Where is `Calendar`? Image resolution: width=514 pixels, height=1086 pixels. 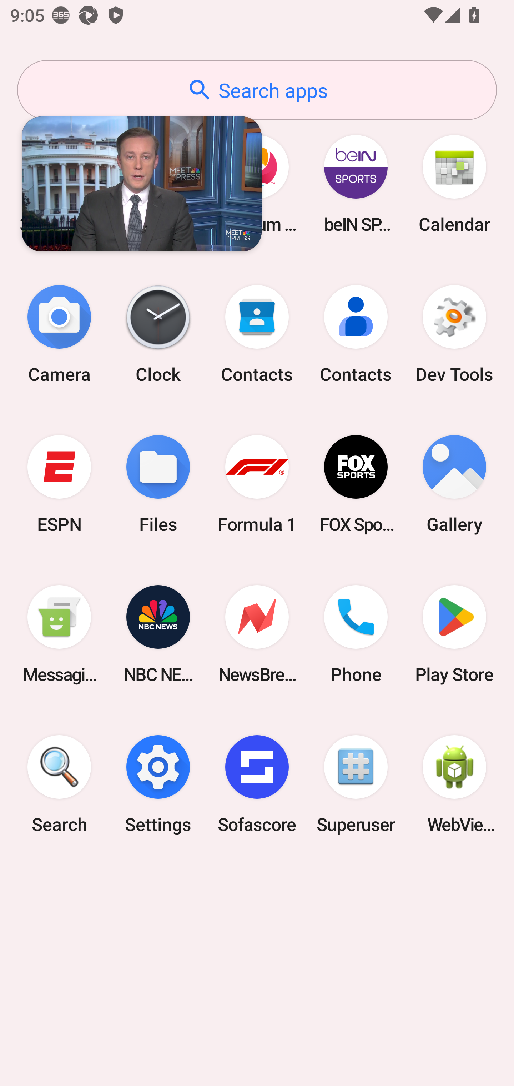
Calendar is located at coordinates (454, 184).